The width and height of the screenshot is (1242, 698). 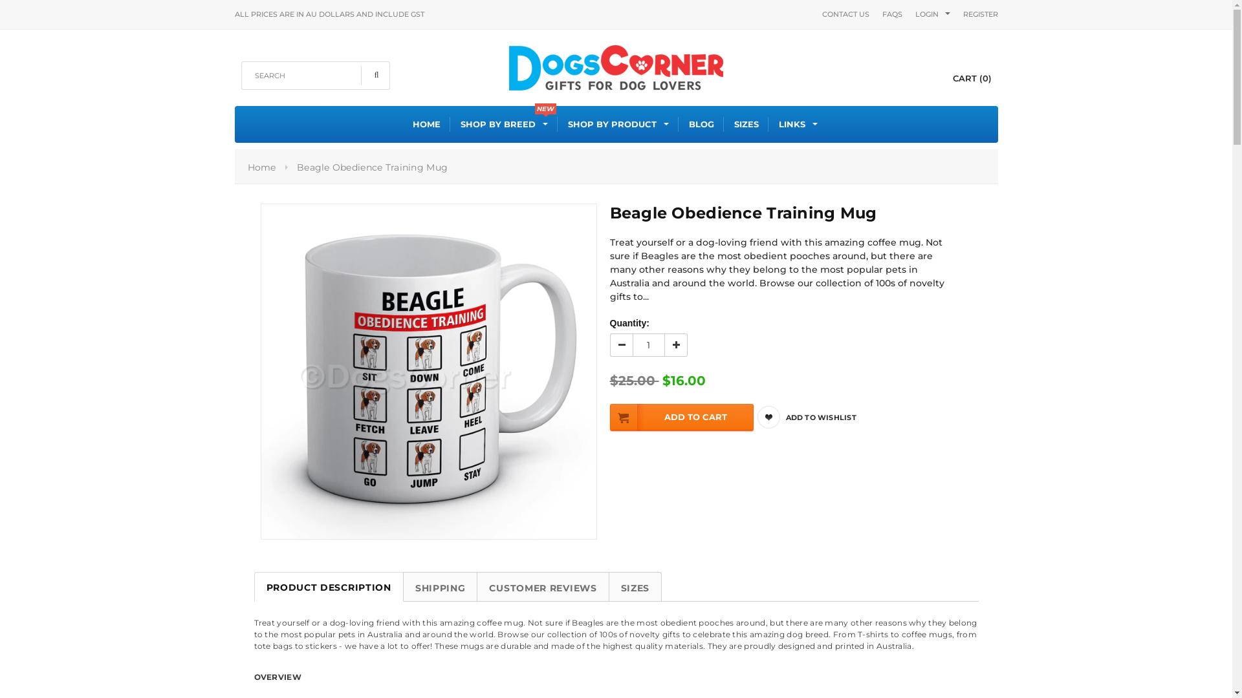 I want to click on REGISTER, so click(x=980, y=14).